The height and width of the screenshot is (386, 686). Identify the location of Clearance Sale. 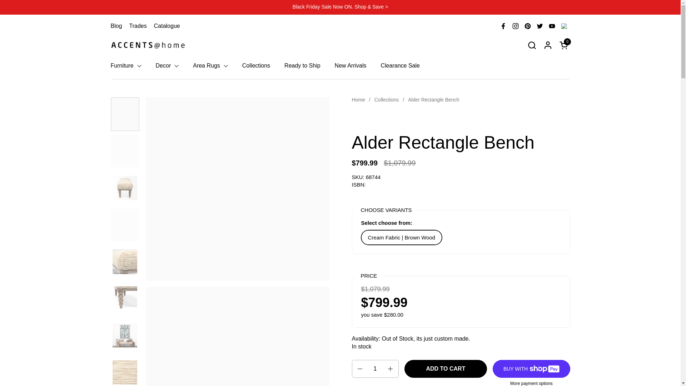
(400, 66).